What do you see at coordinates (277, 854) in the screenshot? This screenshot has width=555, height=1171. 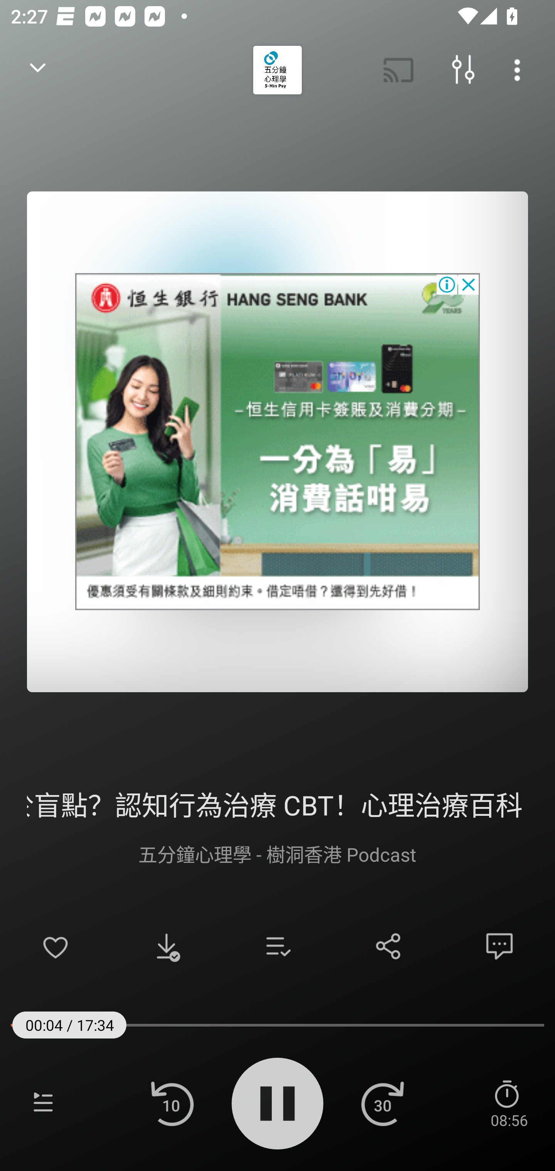 I see `五分鐘心理學 - 樹洞香港 Podcast` at bounding box center [277, 854].